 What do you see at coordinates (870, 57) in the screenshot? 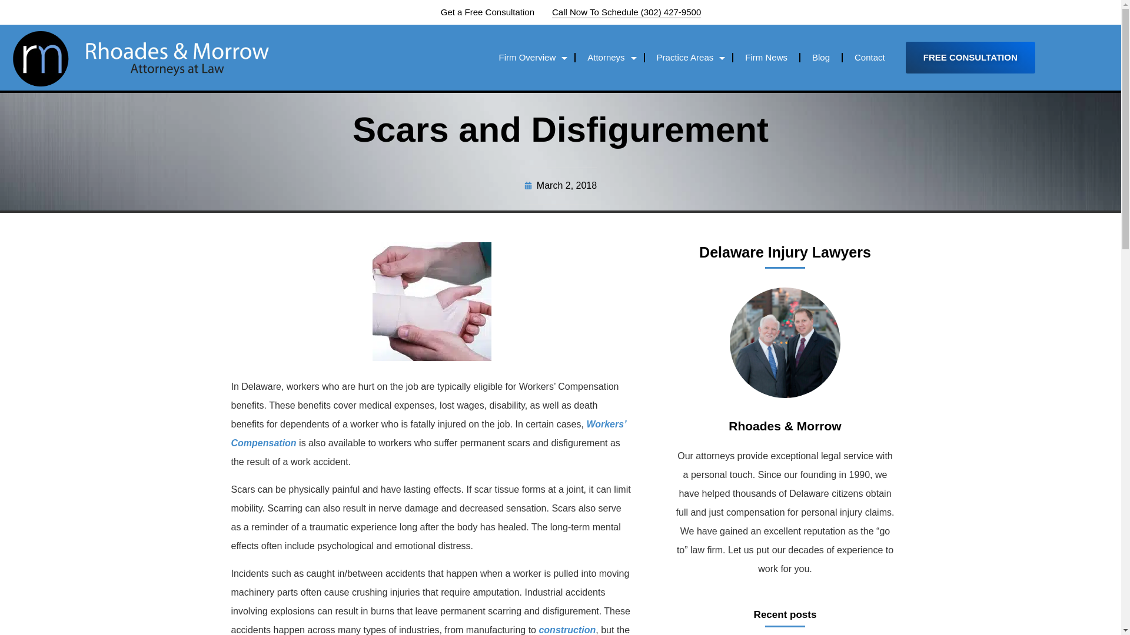
I see `Contact` at bounding box center [870, 57].